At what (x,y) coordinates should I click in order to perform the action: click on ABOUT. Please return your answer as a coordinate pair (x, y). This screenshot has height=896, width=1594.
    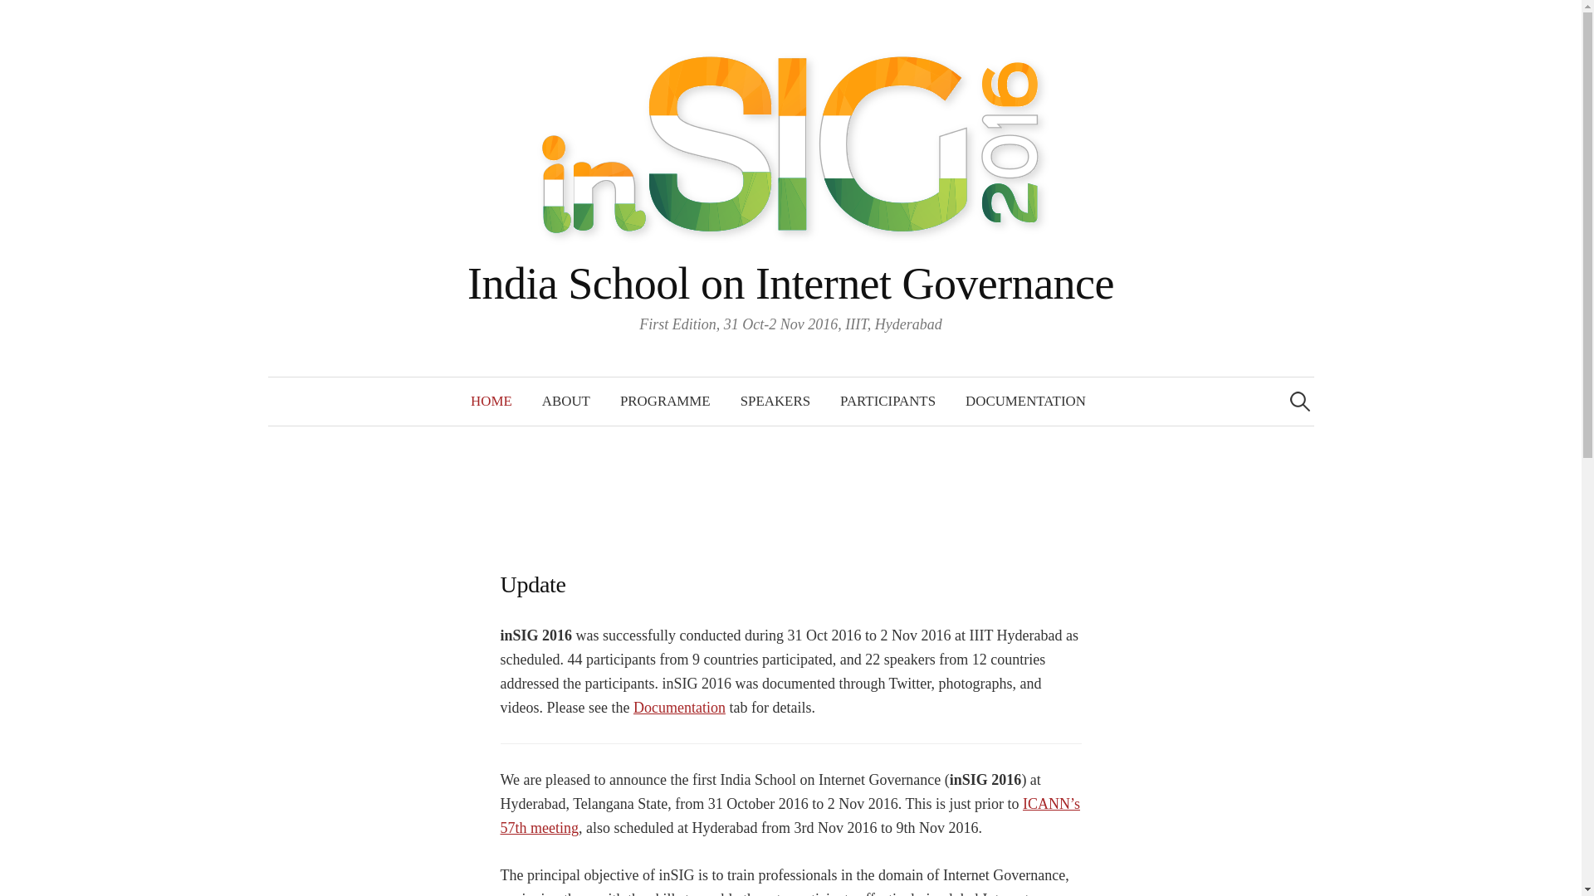
    Looking at the image, I should click on (566, 402).